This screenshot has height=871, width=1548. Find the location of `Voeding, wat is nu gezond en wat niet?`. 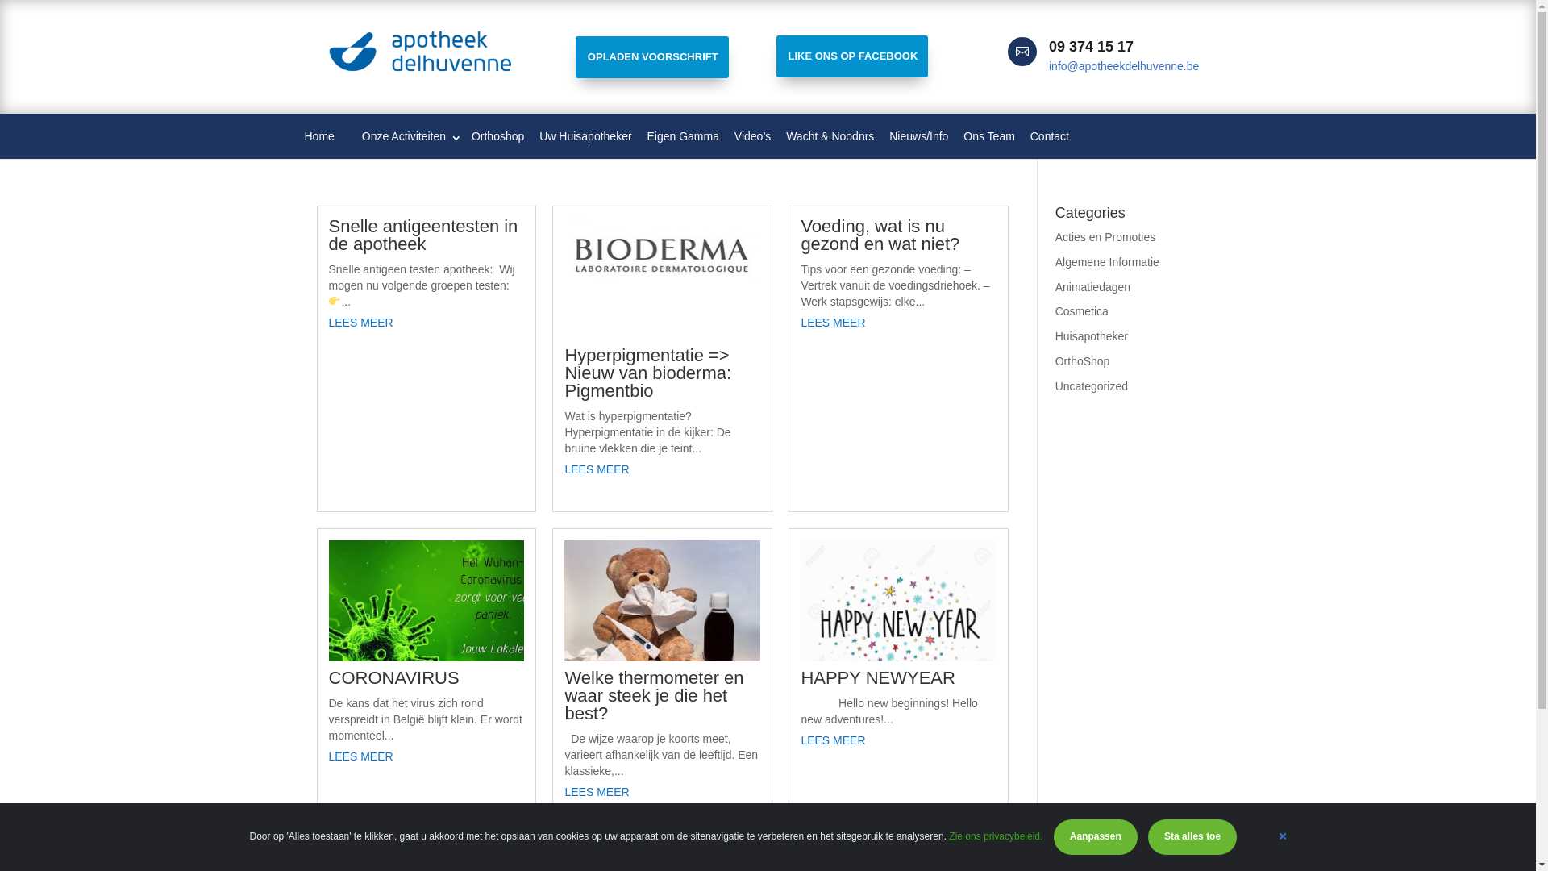

Voeding, wat is nu gezond en wat niet? is located at coordinates (880, 235).